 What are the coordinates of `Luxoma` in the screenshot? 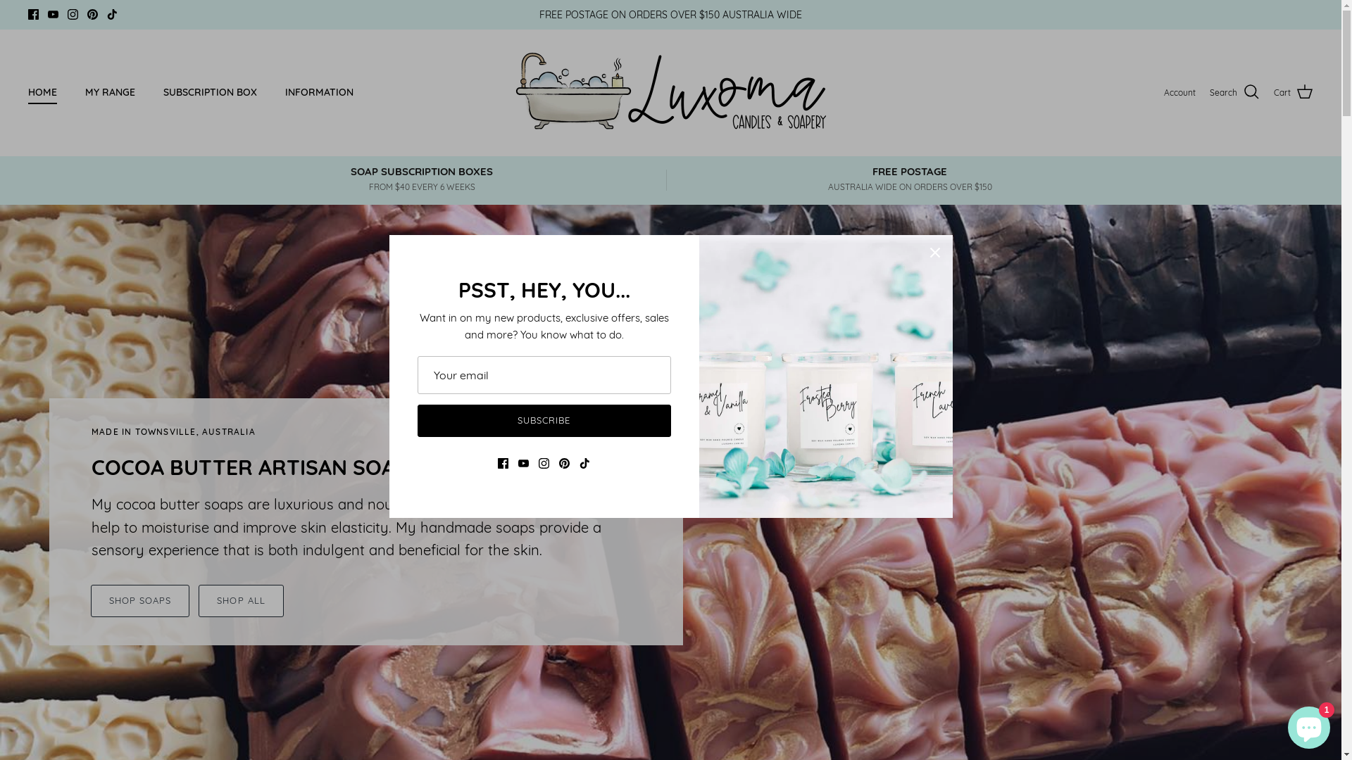 It's located at (670, 93).